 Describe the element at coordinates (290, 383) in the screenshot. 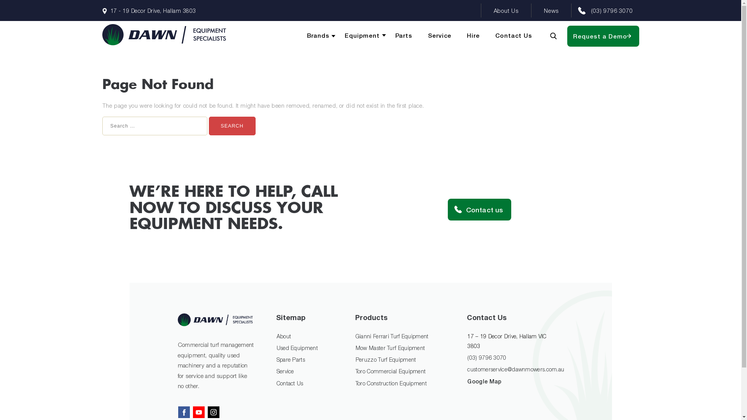

I see `Contact Us` at that location.